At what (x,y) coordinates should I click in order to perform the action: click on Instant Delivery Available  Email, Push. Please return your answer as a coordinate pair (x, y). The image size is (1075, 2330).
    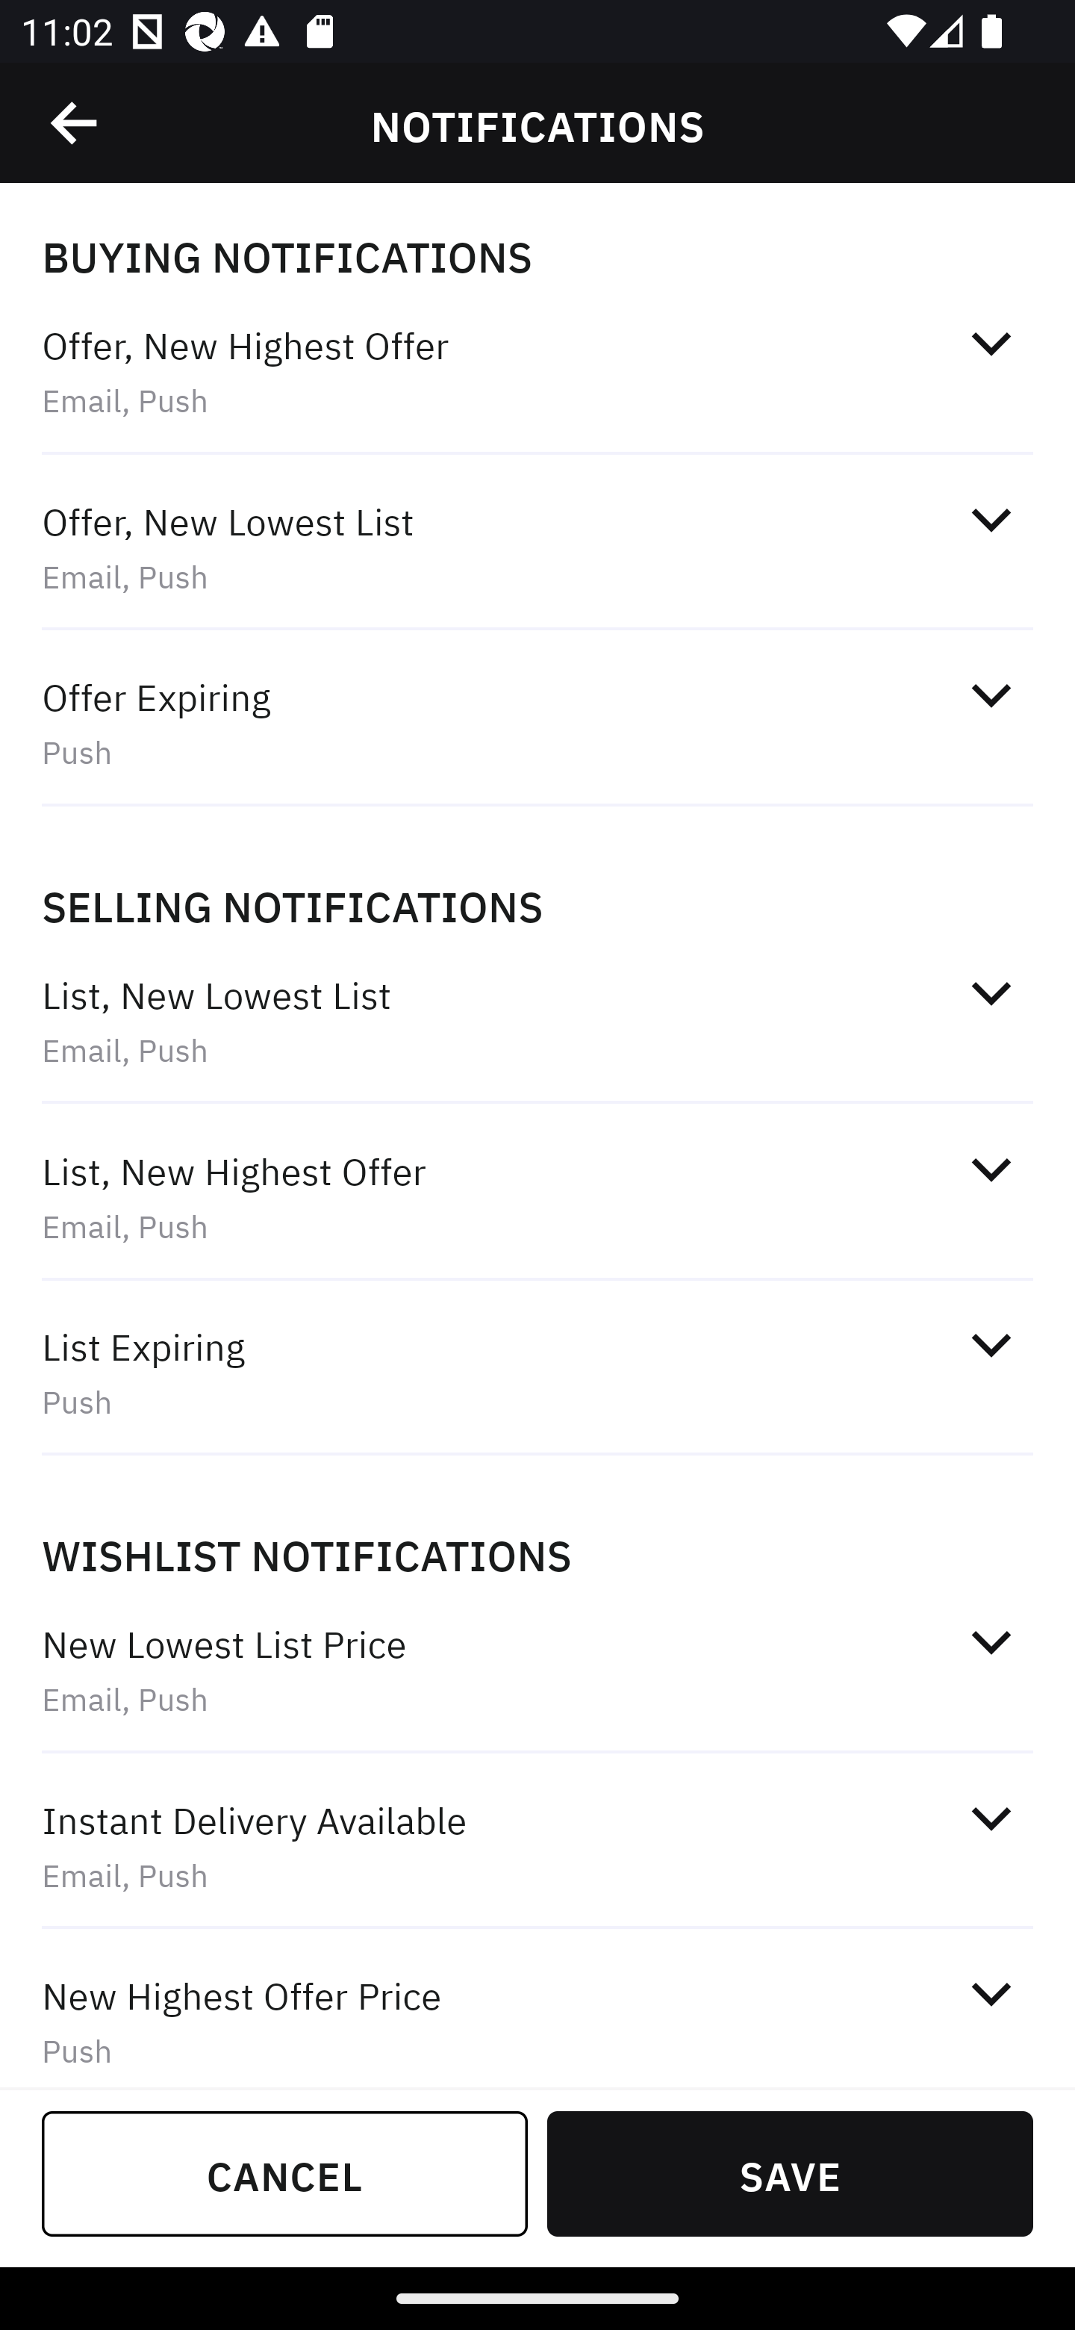
    Looking at the image, I should click on (537, 1846).